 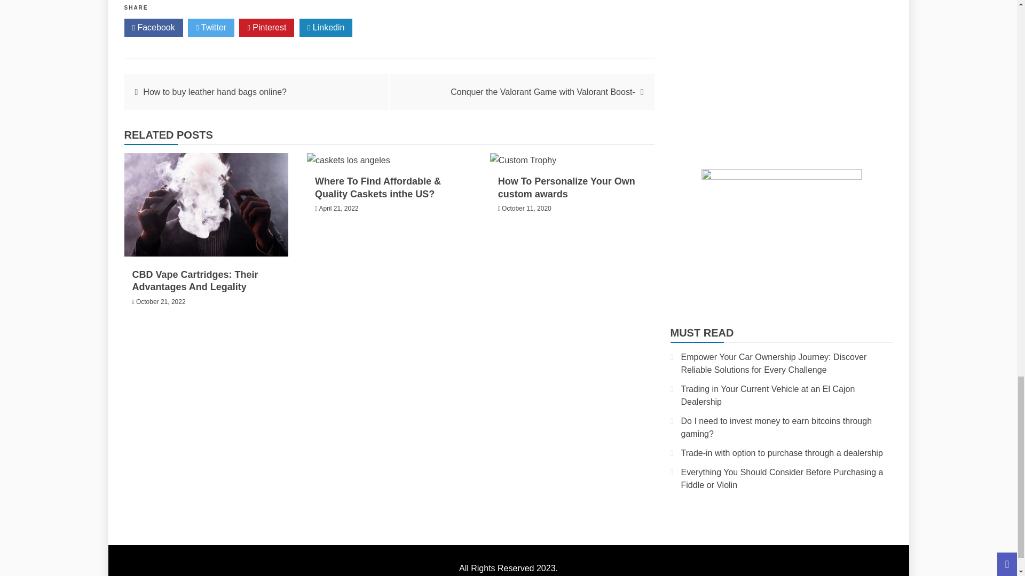 I want to click on How to buy leather hand bags online?, so click(x=215, y=92).